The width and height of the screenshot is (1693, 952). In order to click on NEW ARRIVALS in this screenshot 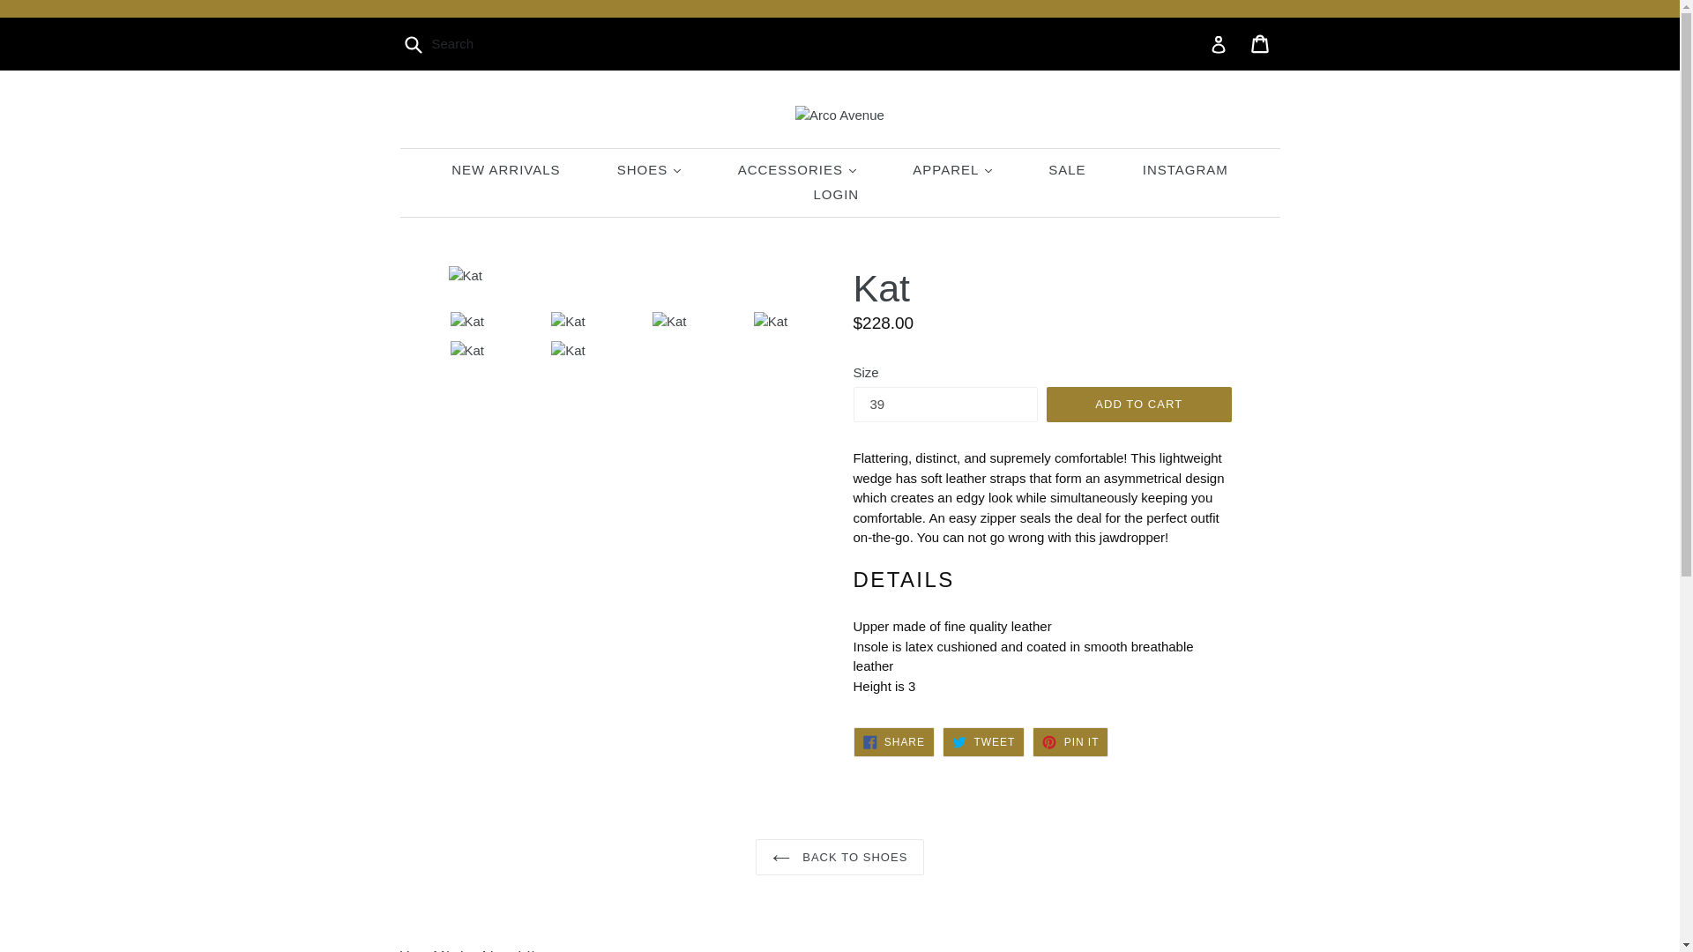, I will do `click(1261, 44)`.